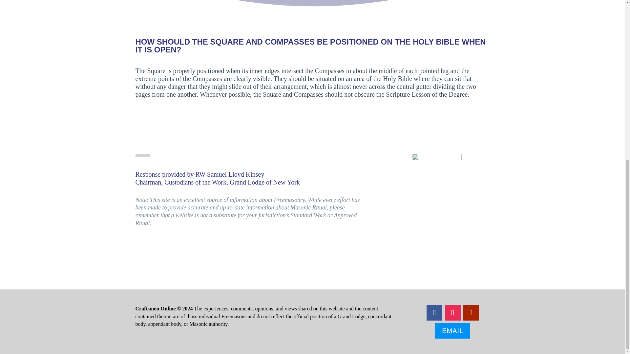 The height and width of the screenshot is (354, 630). What do you see at coordinates (437, 178) in the screenshot?
I see `grand lodge logo embroidered` at bounding box center [437, 178].